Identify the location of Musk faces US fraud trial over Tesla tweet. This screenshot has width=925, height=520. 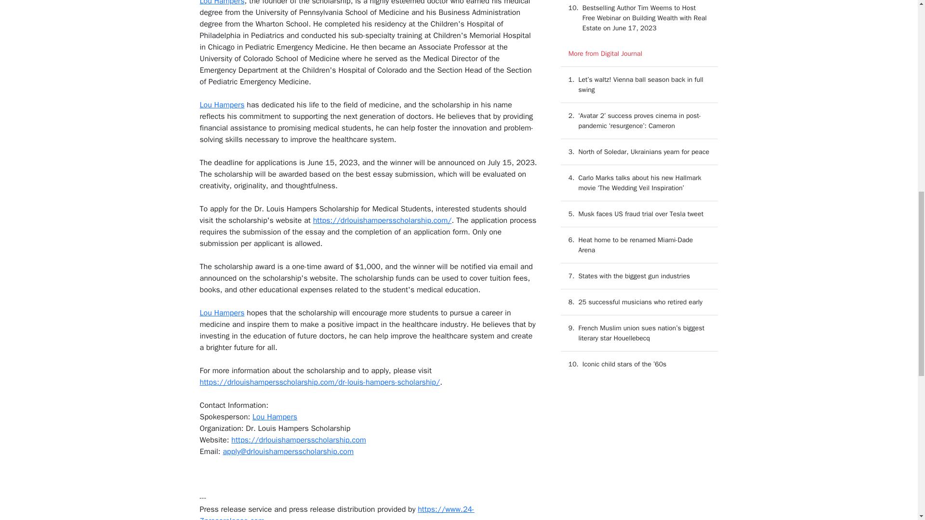
(641, 214).